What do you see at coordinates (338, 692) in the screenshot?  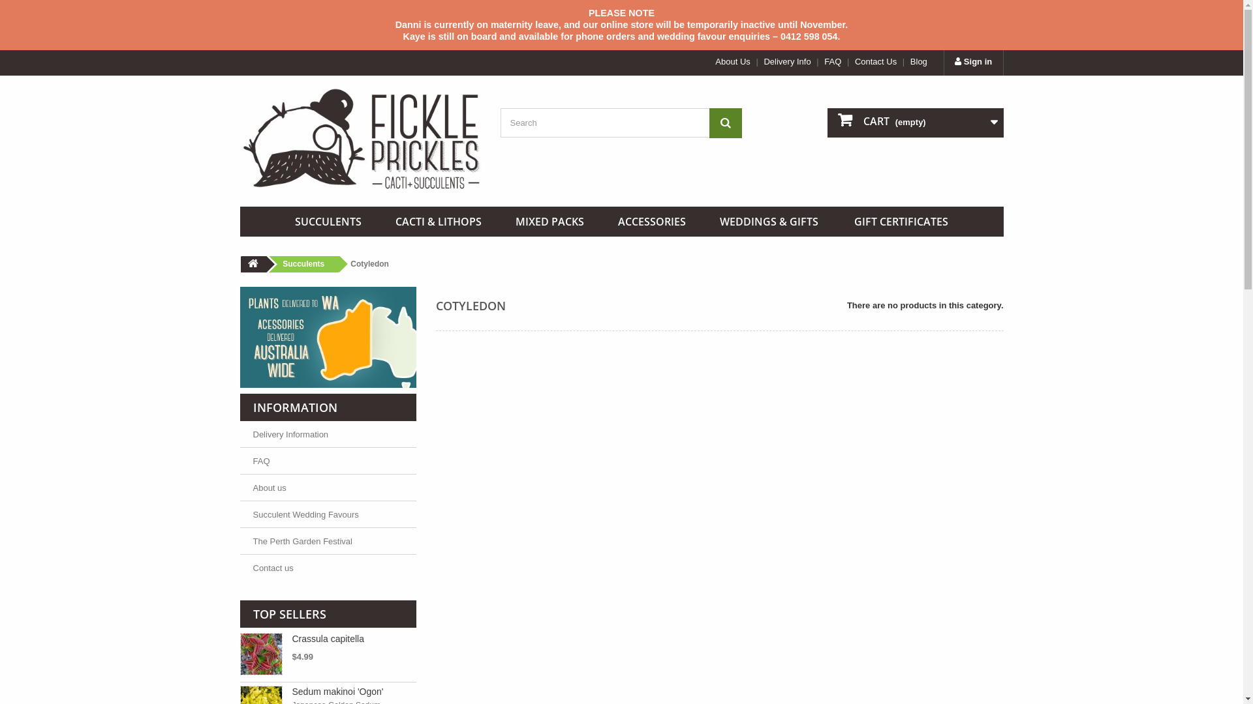 I see `Sedum makinoi 'Ogon'` at bounding box center [338, 692].